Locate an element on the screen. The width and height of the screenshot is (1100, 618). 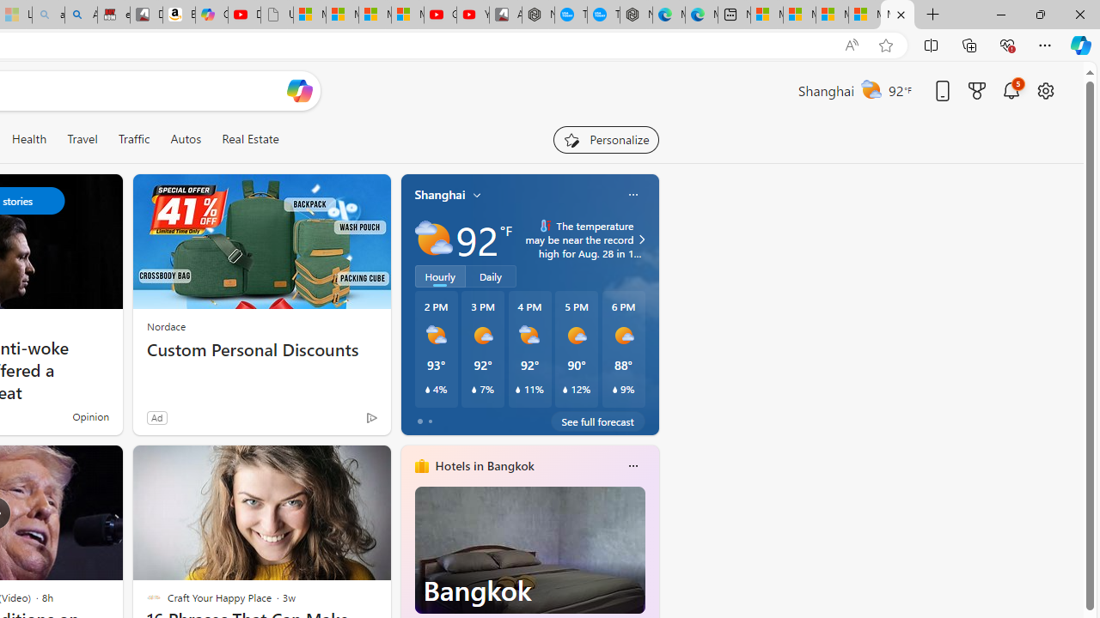
Hide this story is located at coordinates (339, 465).